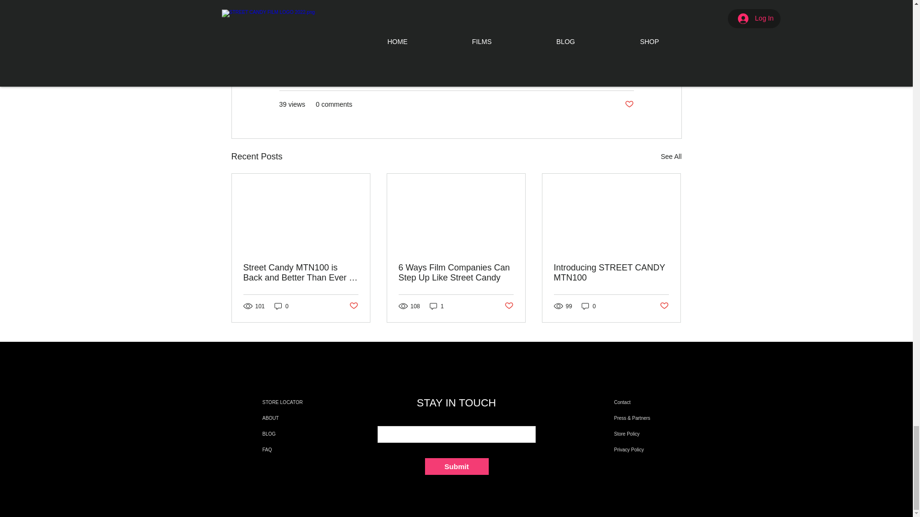  What do you see at coordinates (509, 306) in the screenshot?
I see `Post not marked as liked` at bounding box center [509, 306].